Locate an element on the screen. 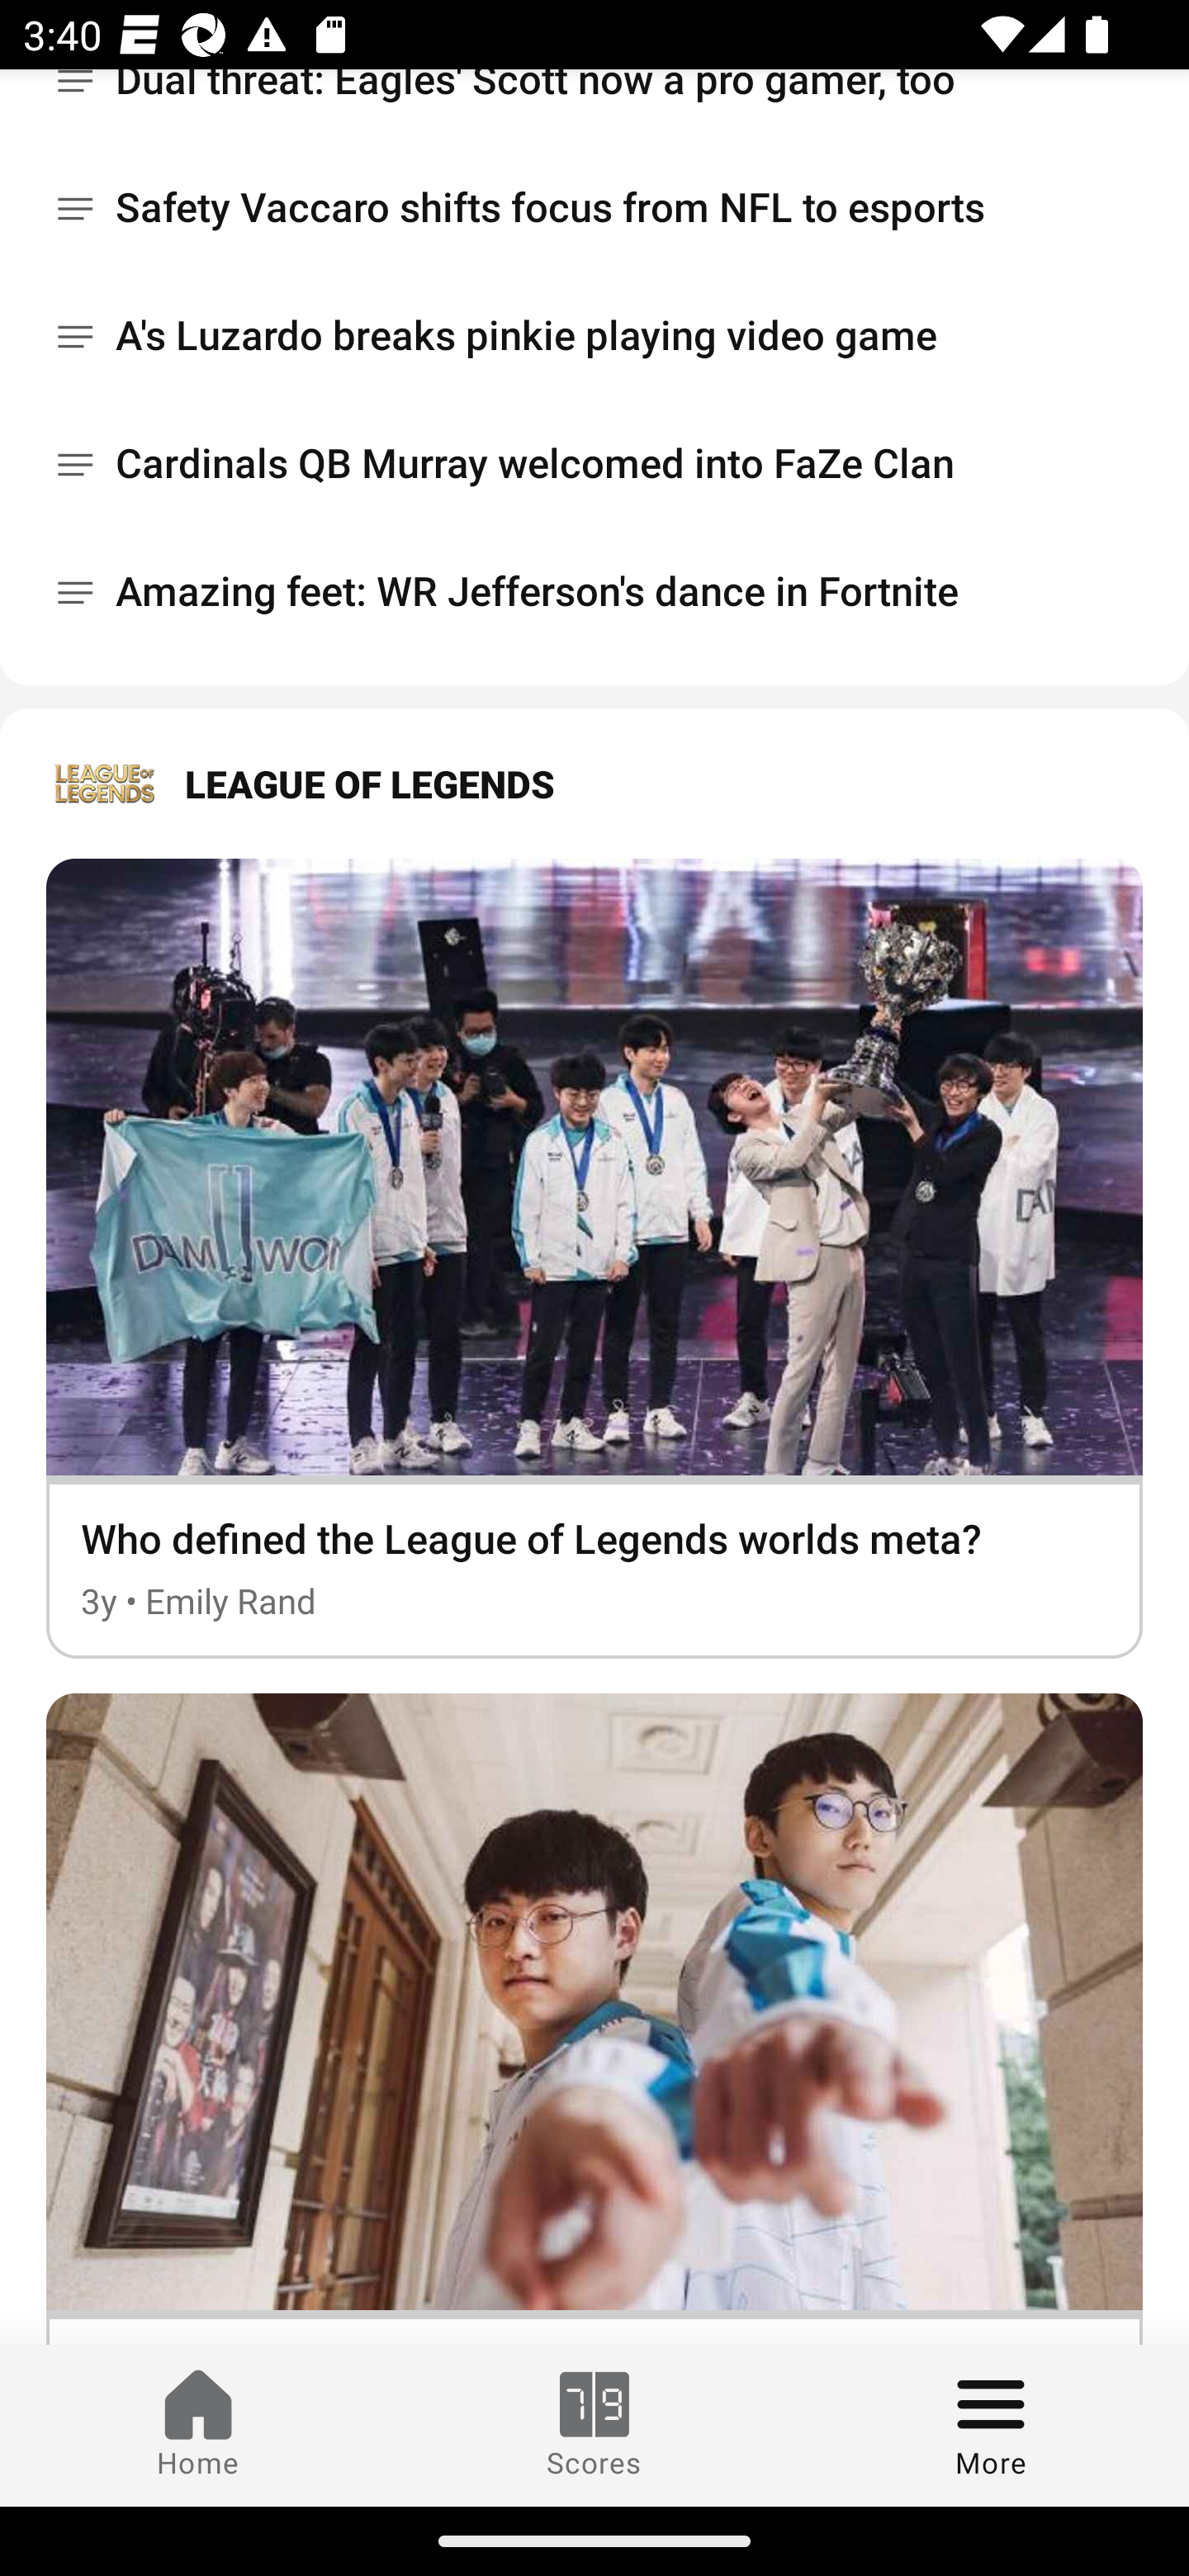 Image resolution: width=1189 pixels, height=2576 pixels. Scores is located at coordinates (594, 2425).